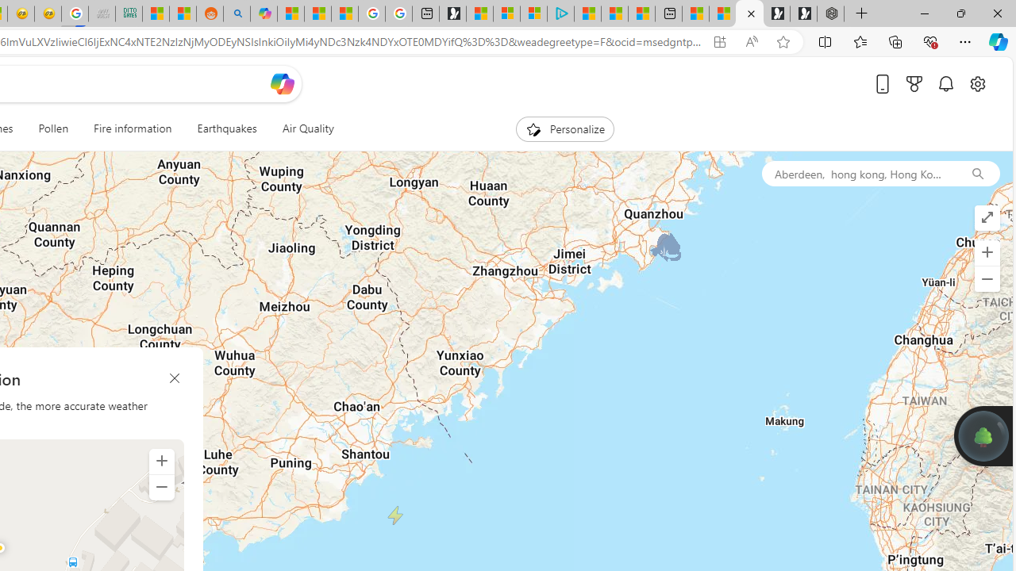 Image resolution: width=1016 pixels, height=571 pixels. Describe the element at coordinates (533, 14) in the screenshot. I see `Microsoft account | Privacy` at that location.